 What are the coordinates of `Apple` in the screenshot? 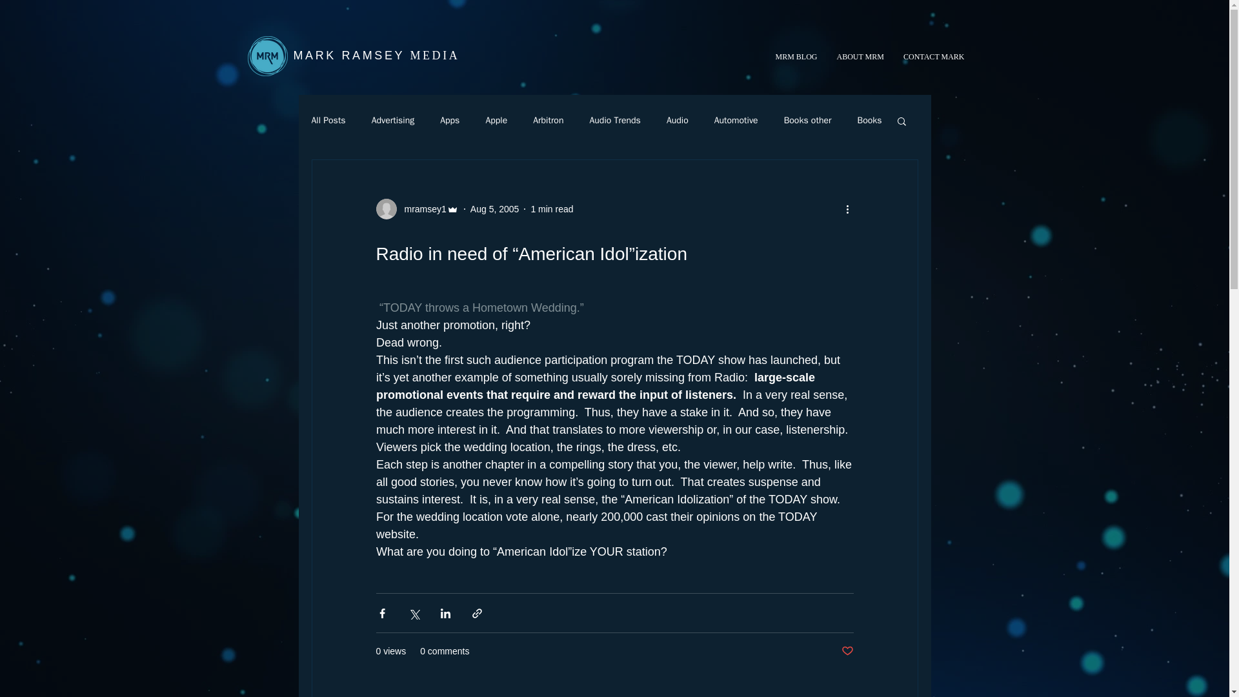 It's located at (496, 120).